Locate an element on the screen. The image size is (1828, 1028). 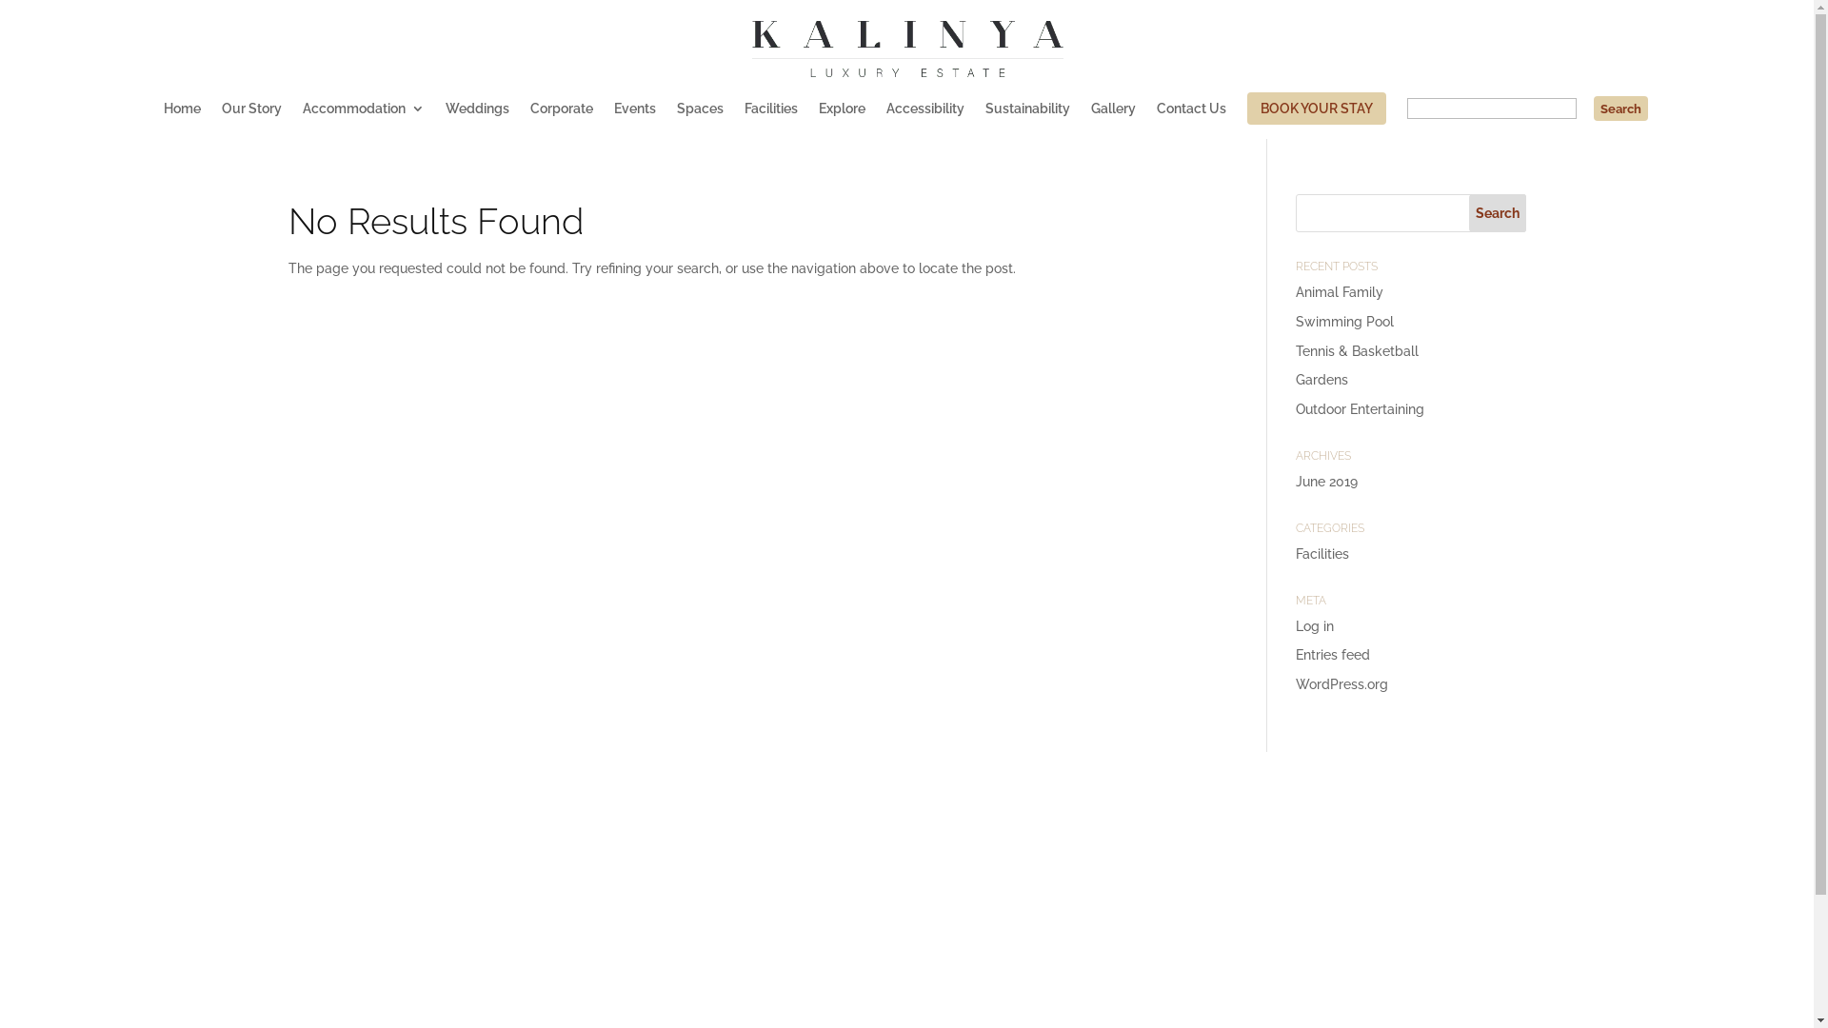
Events is located at coordinates (635, 118).